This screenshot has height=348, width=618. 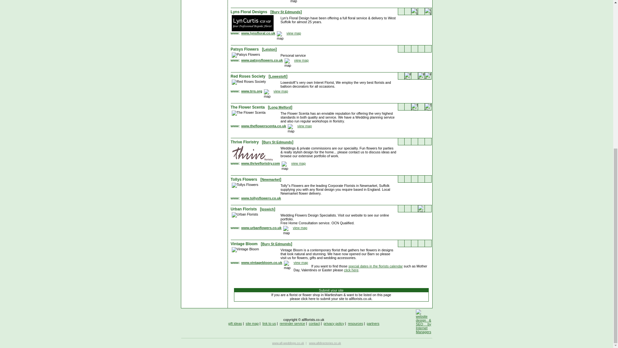 What do you see at coordinates (252, 92) in the screenshot?
I see `www.trrs.org` at bounding box center [252, 92].